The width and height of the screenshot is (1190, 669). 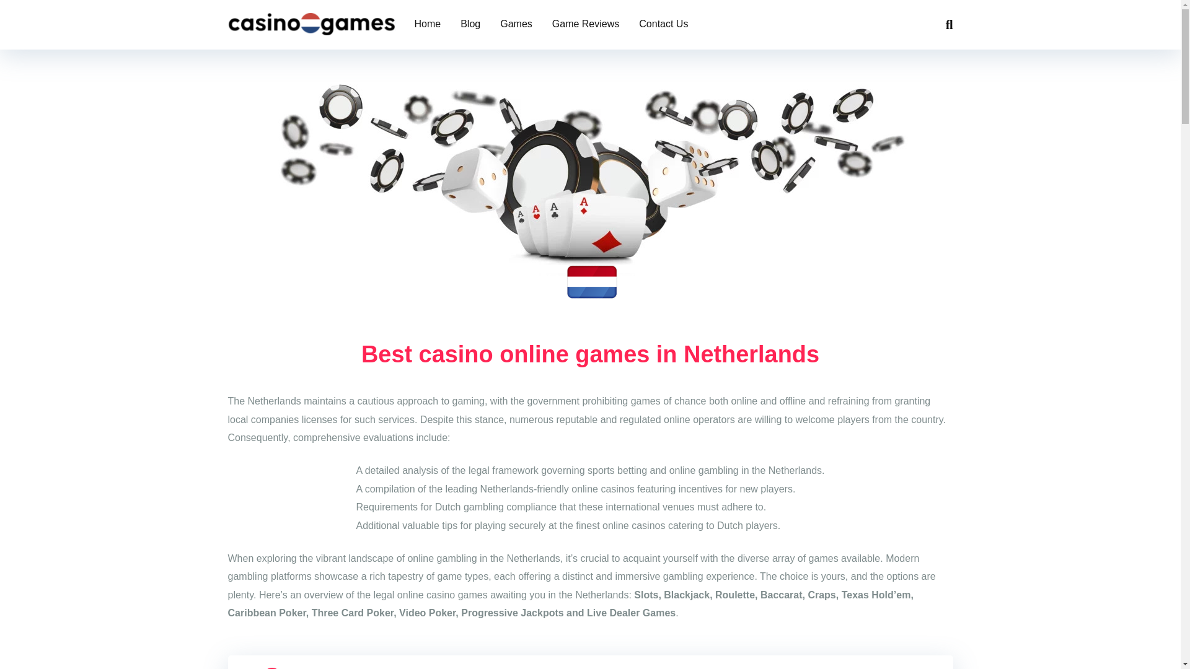 I want to click on Home, so click(x=428, y=25).